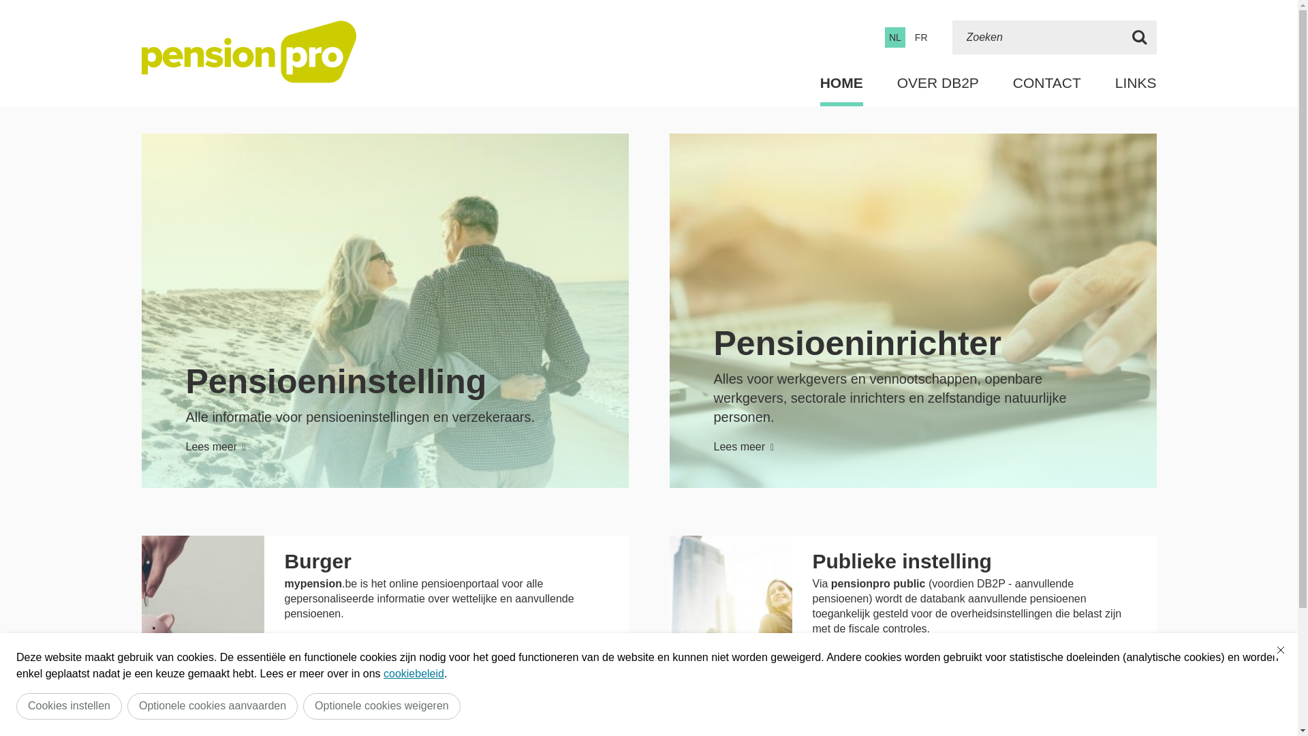  I want to click on Sluiten, so click(1281, 650).